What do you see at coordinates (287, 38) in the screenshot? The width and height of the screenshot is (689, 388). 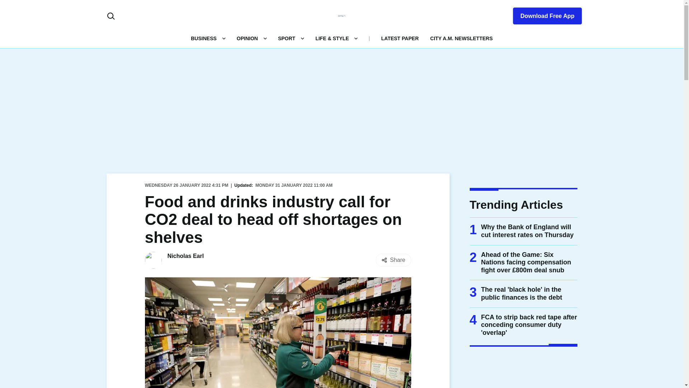 I see `SPORT` at bounding box center [287, 38].